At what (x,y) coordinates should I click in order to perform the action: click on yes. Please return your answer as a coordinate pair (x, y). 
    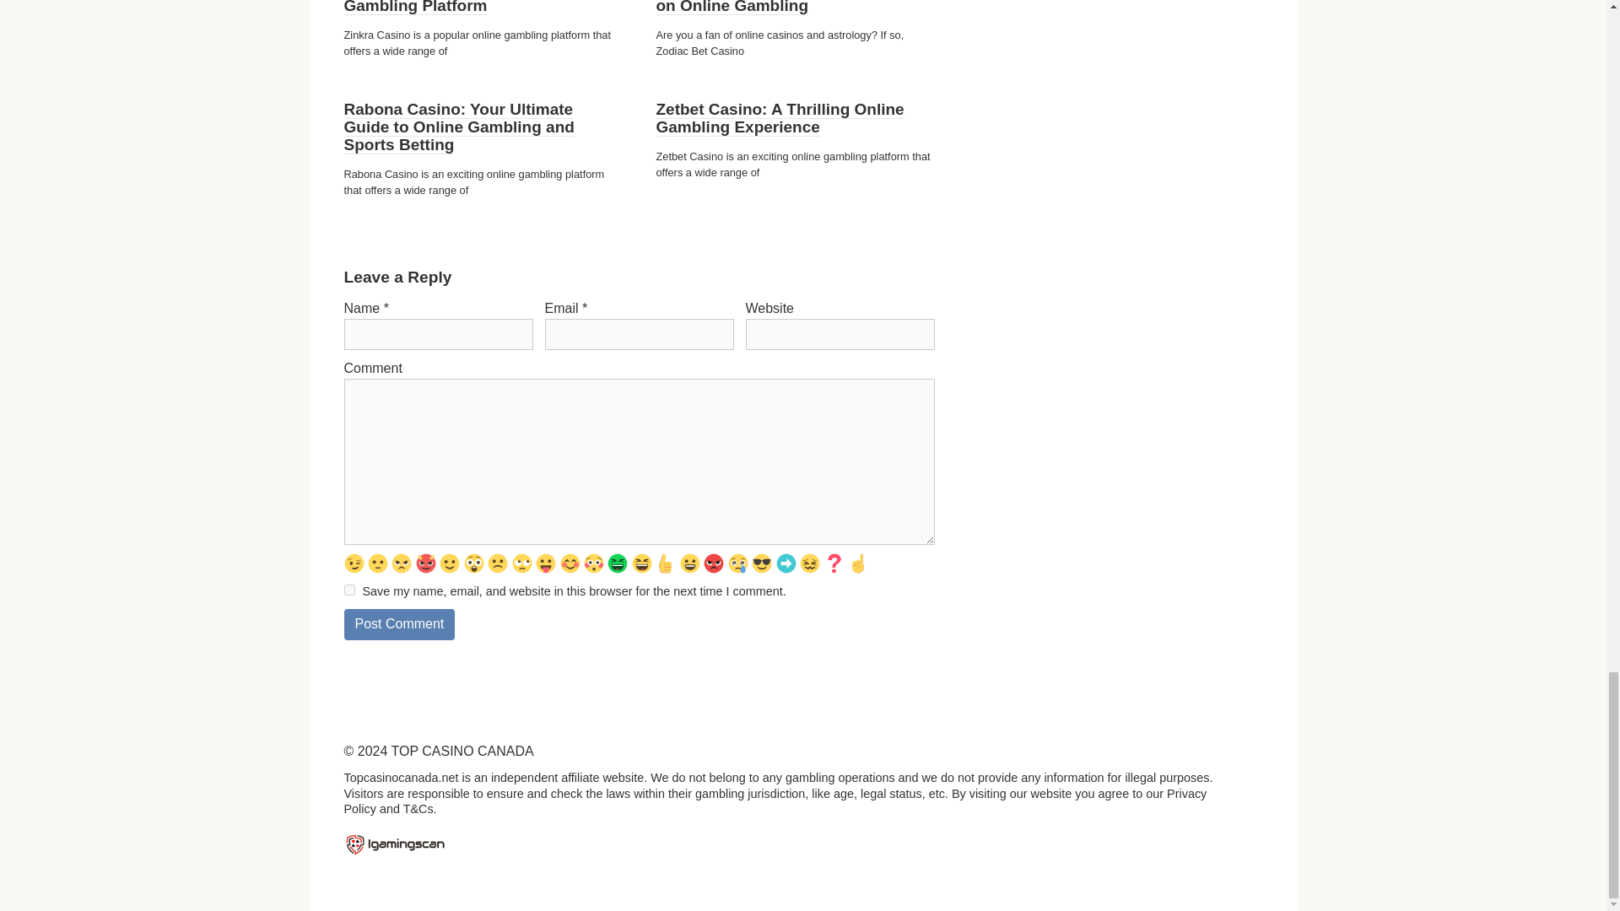
    Looking at the image, I should click on (349, 590).